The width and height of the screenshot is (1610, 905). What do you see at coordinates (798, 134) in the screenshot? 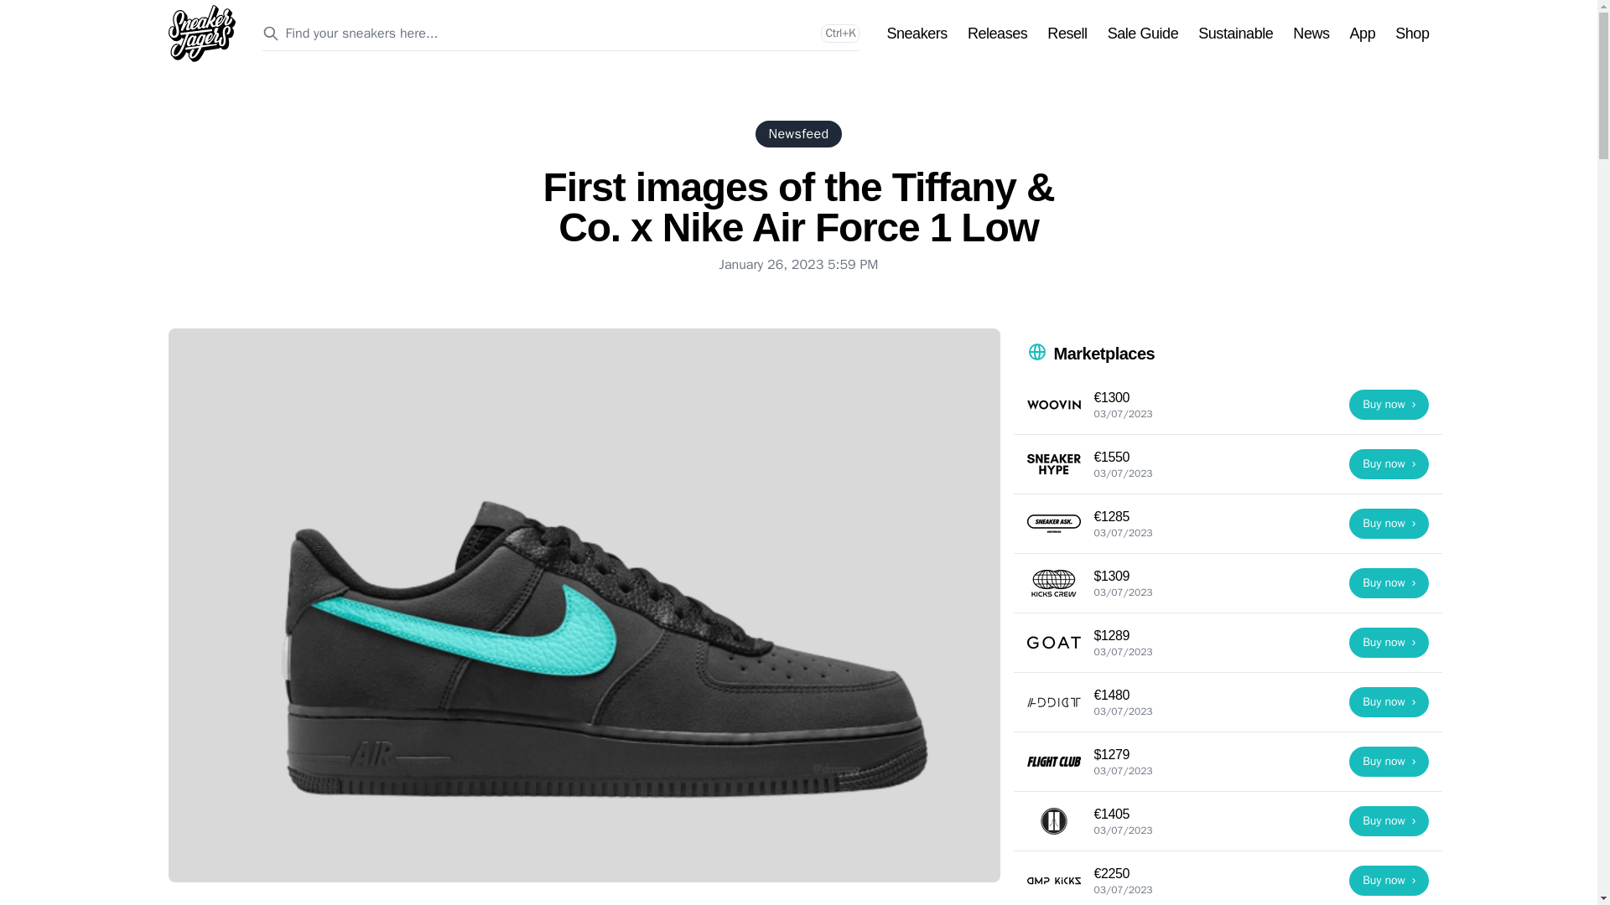
I see `Newsfeed` at bounding box center [798, 134].